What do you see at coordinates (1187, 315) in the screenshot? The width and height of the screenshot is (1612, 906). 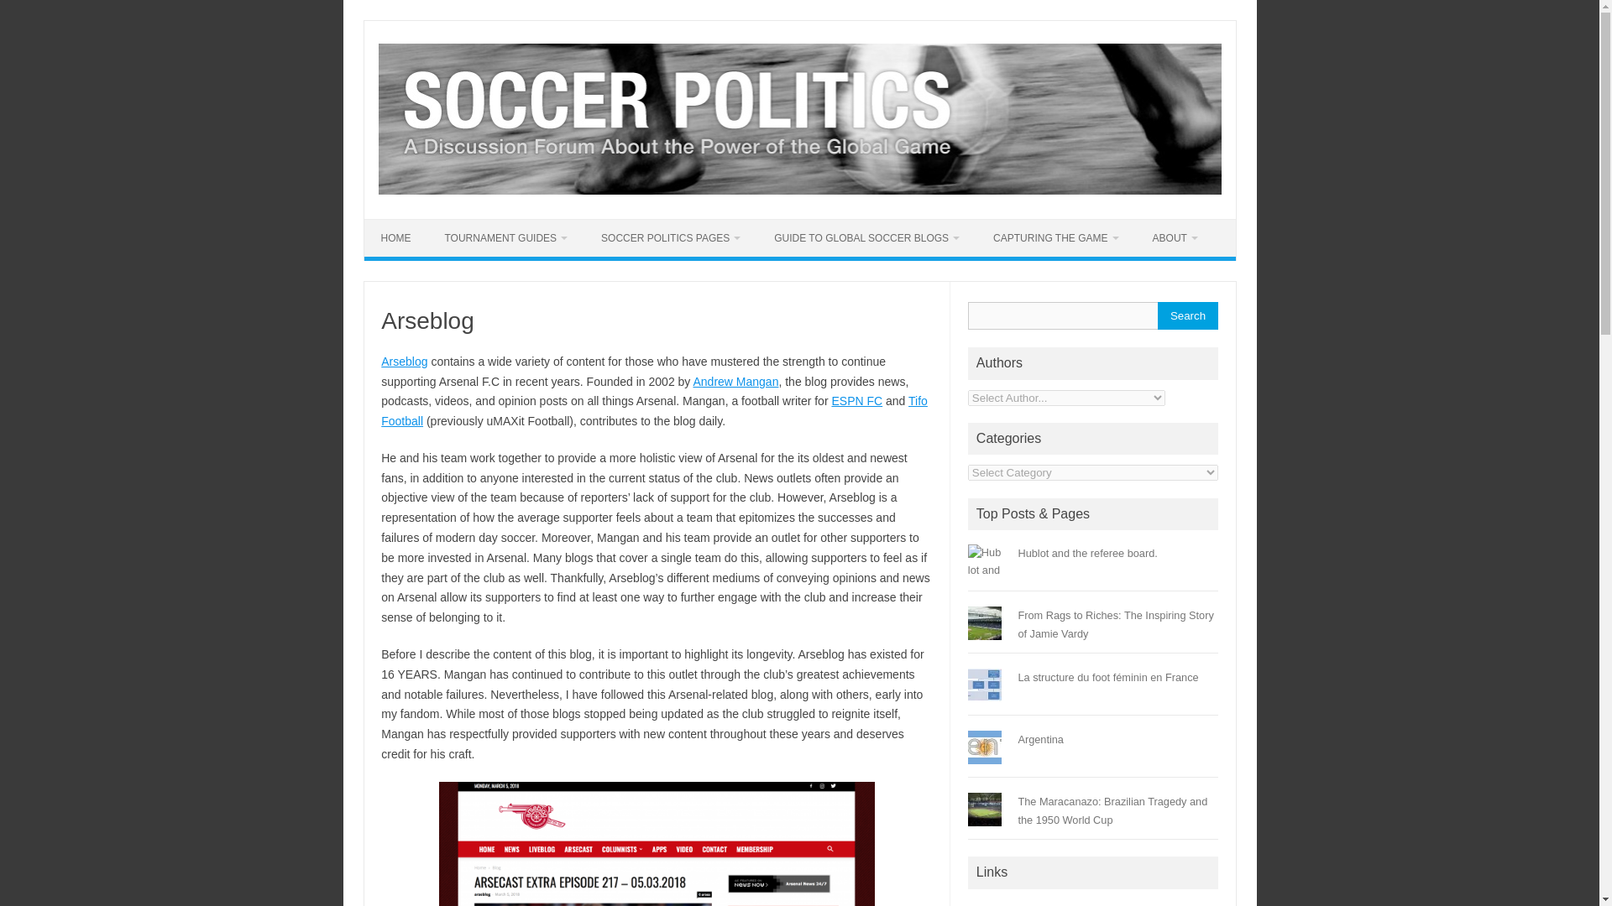 I see `Search` at bounding box center [1187, 315].